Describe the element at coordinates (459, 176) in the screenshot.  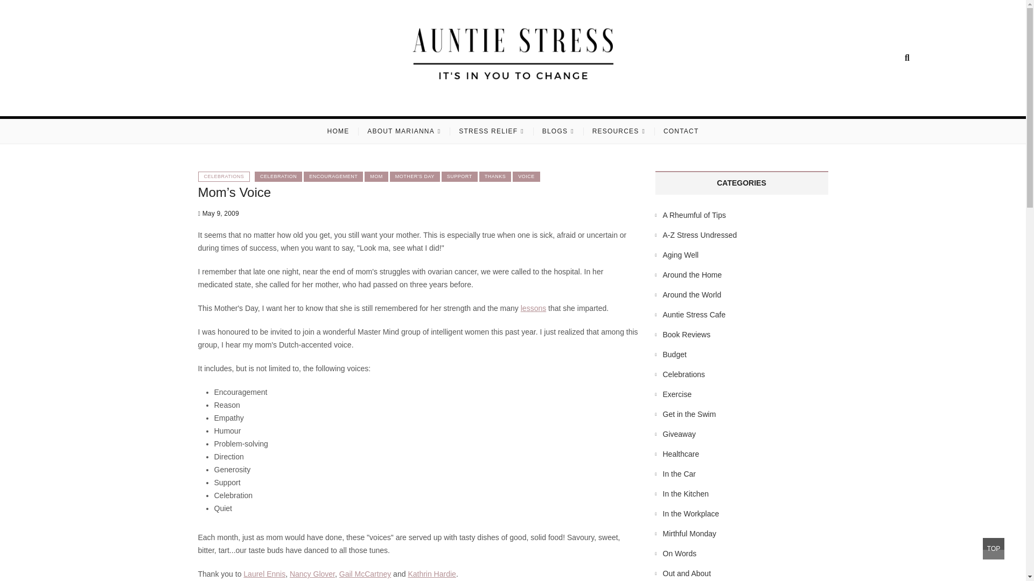
I see `SUPPORT` at that location.